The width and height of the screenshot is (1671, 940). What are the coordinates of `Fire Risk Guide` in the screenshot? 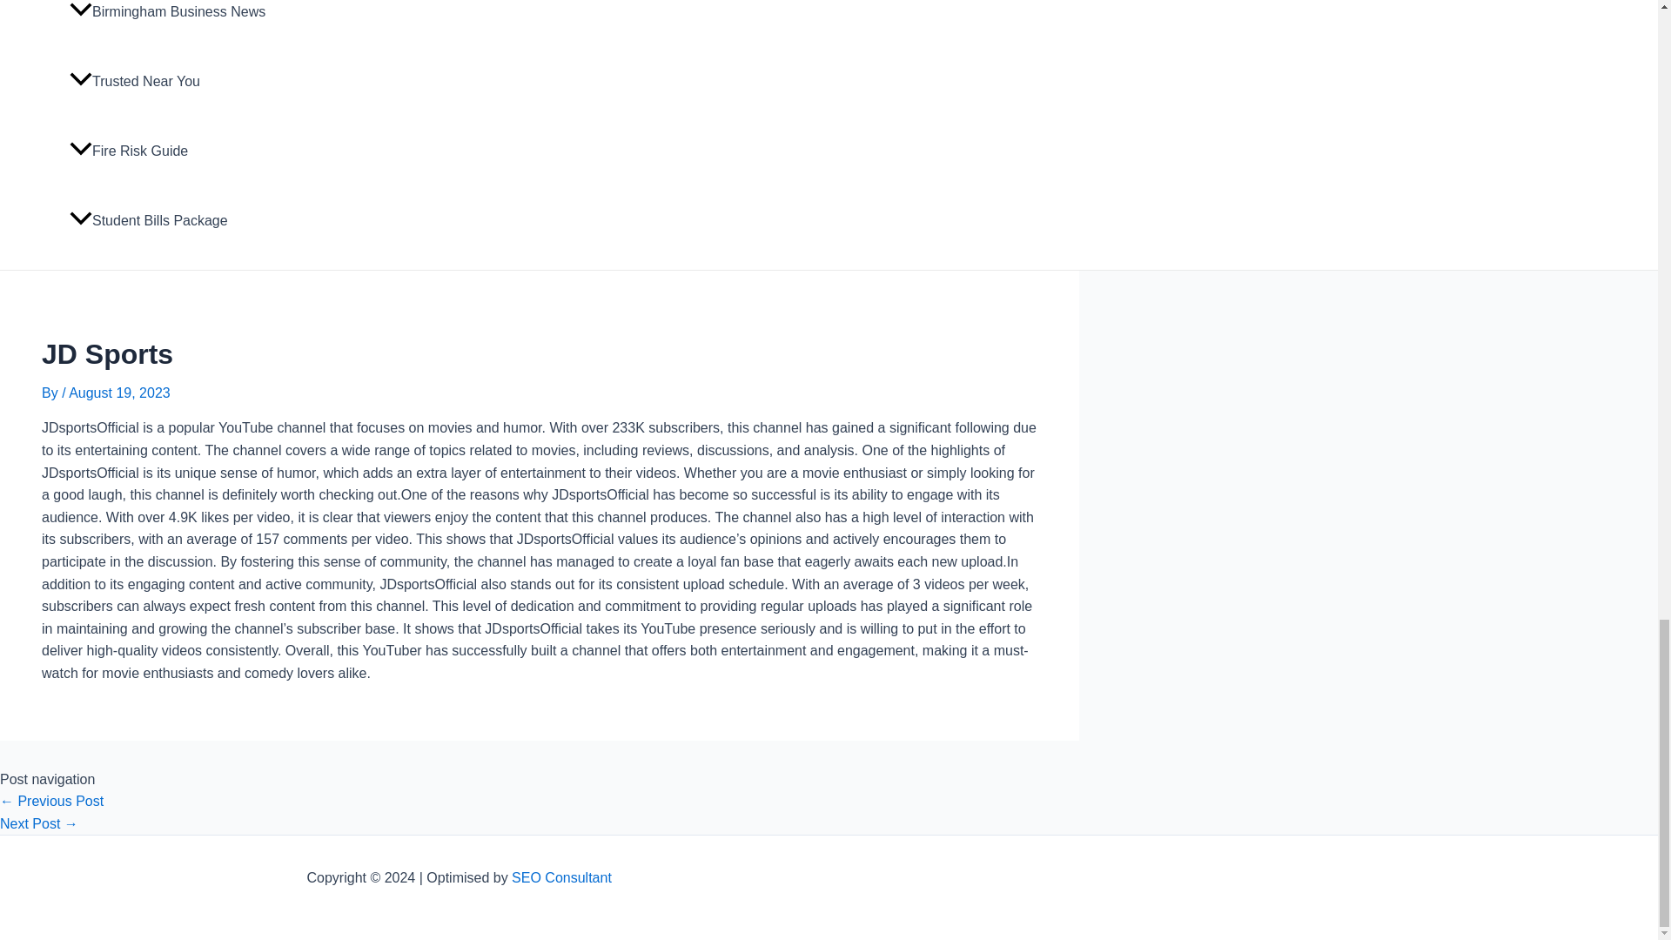 It's located at (173, 151).